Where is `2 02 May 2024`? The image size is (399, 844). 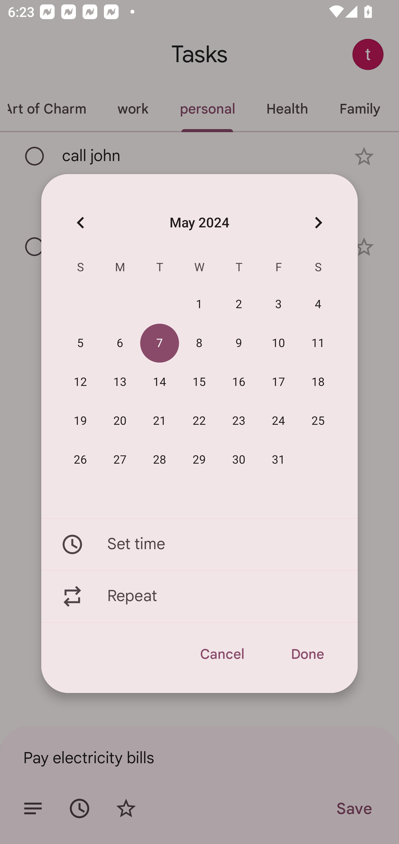 2 02 May 2024 is located at coordinates (239, 305).